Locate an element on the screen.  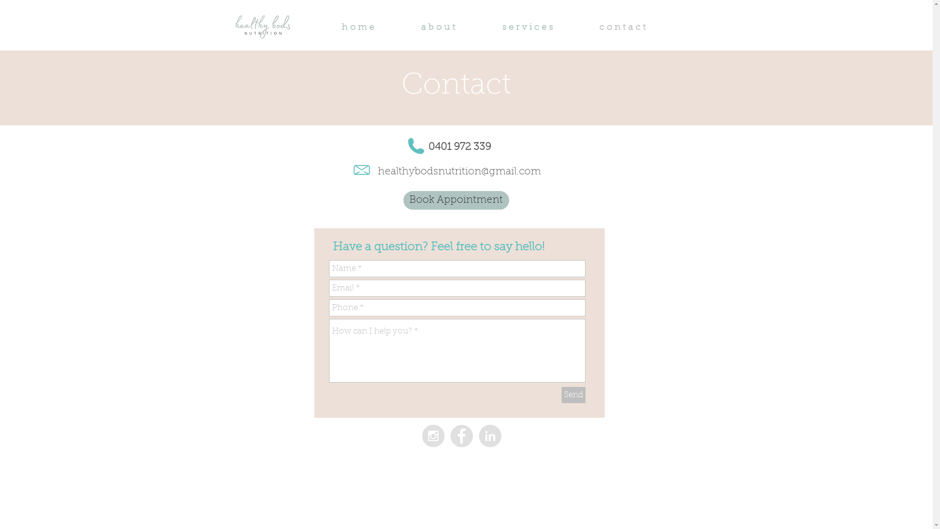
Heathly Bods Logo-01 png.png is located at coordinates (263, 25).